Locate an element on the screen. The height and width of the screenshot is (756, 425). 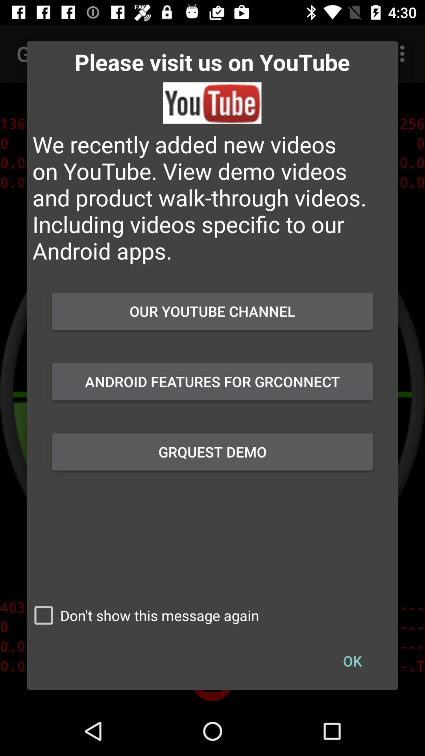
choose the checkbox to the right of don t show checkbox is located at coordinates (352, 661).